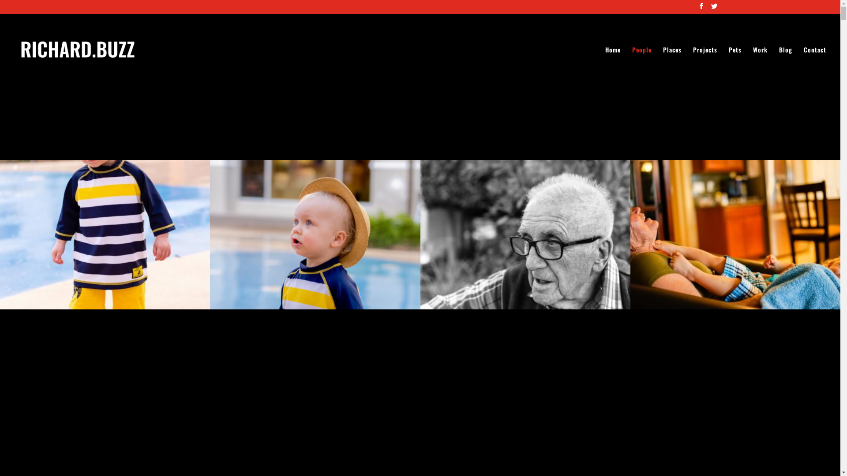 The width and height of the screenshot is (847, 476). Describe the element at coordinates (642, 66) in the screenshot. I see `People` at that location.